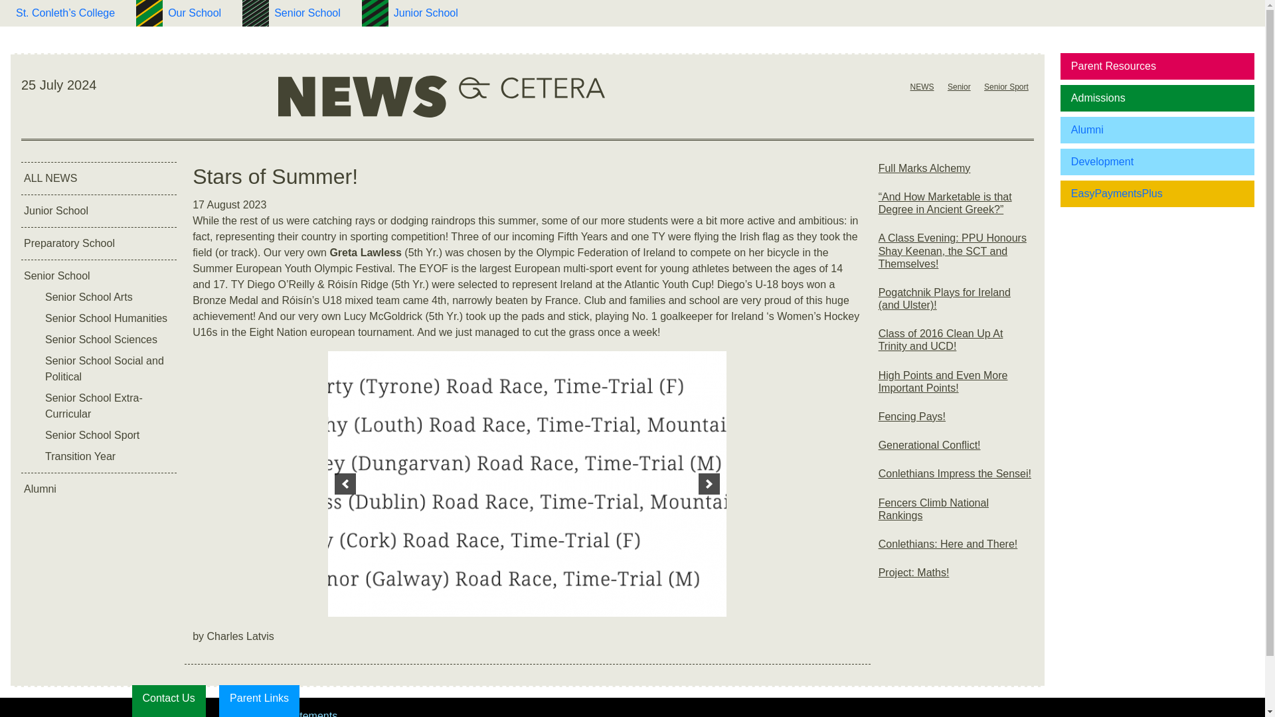  I want to click on ALL NEWS, so click(99, 178).